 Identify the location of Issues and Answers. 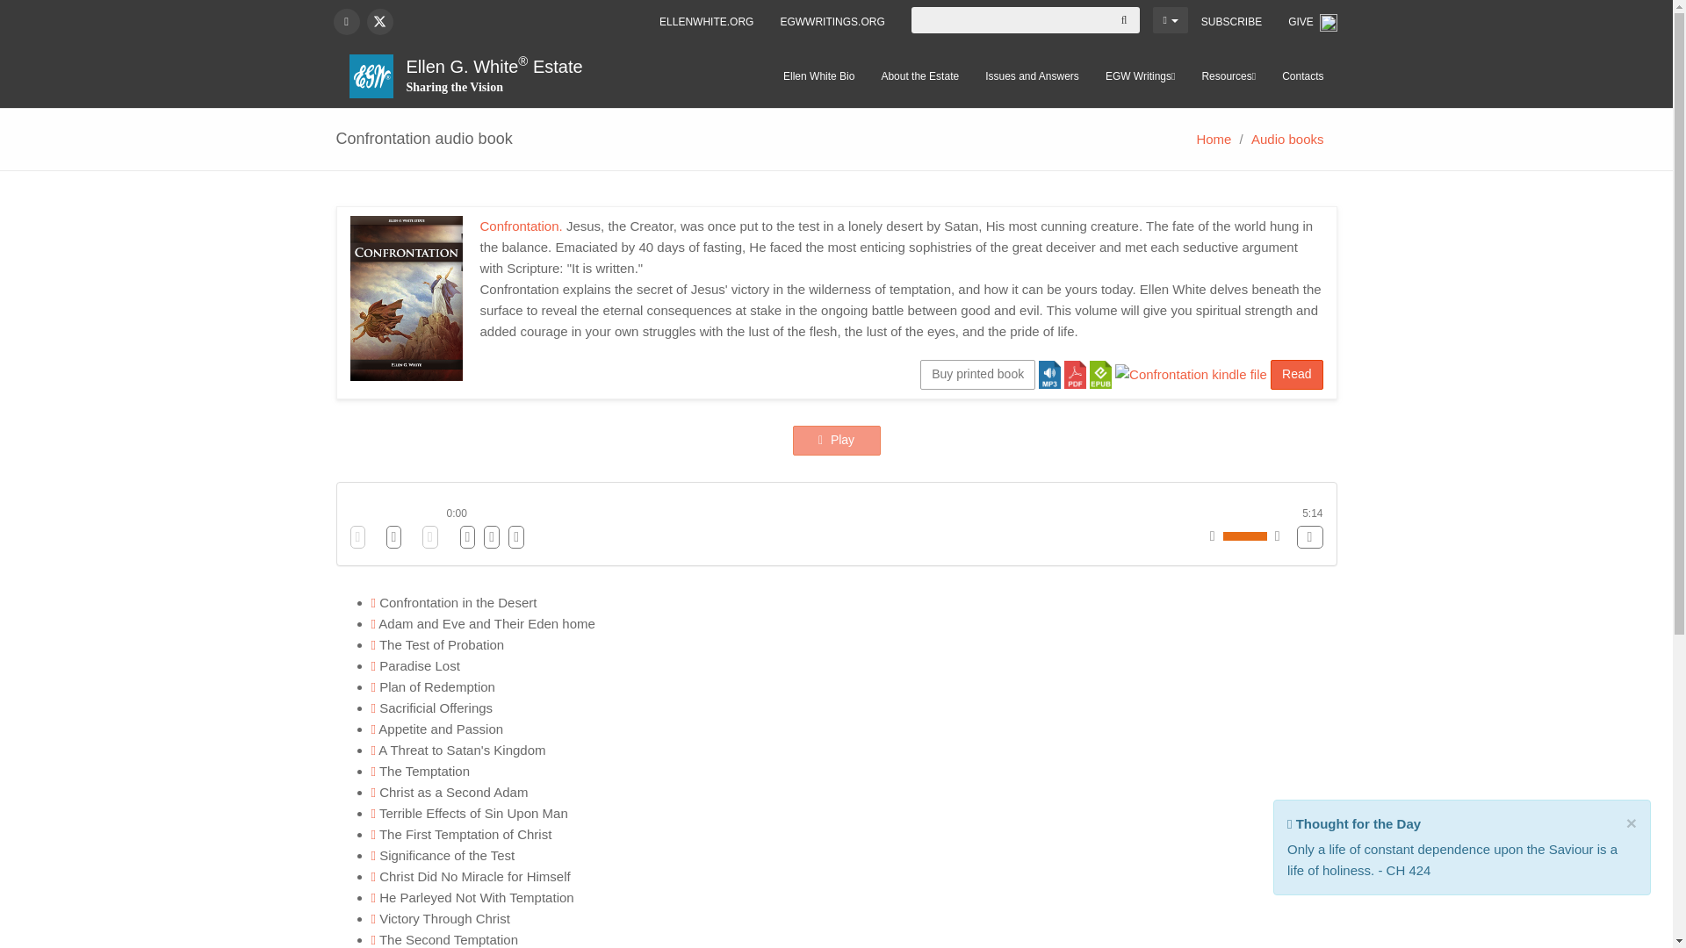
(1033, 75).